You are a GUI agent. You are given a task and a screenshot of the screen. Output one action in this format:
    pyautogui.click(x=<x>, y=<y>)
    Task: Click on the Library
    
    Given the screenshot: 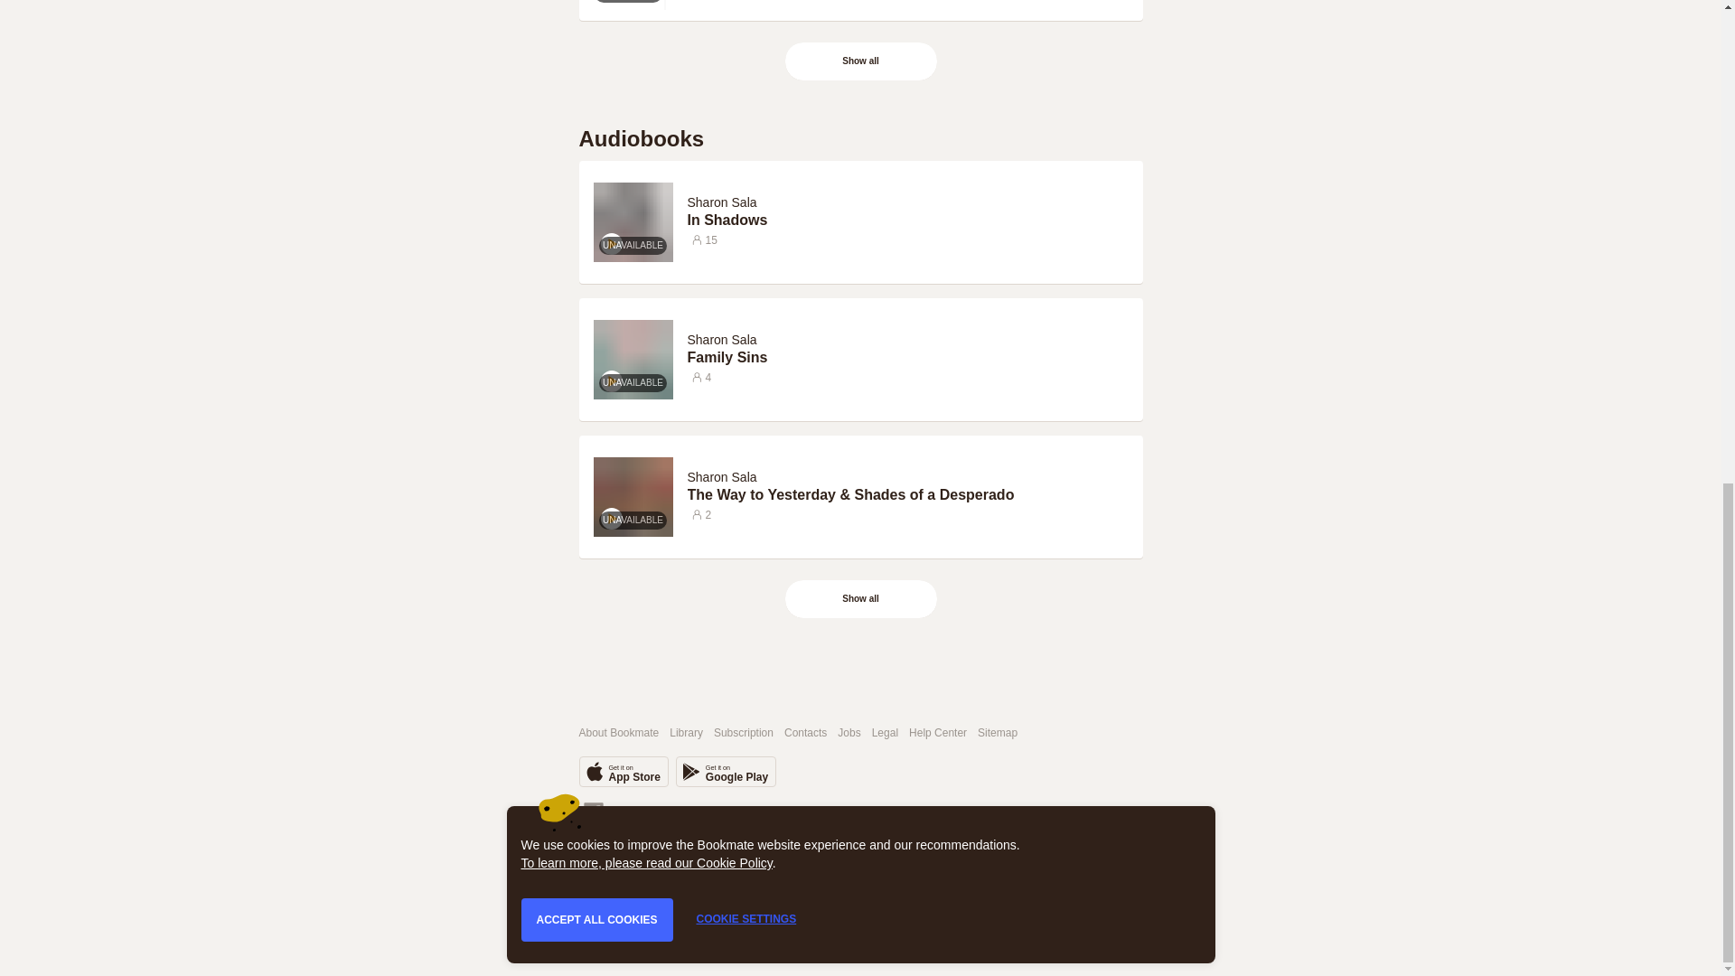 What is the action you would take?
    pyautogui.click(x=686, y=732)
    